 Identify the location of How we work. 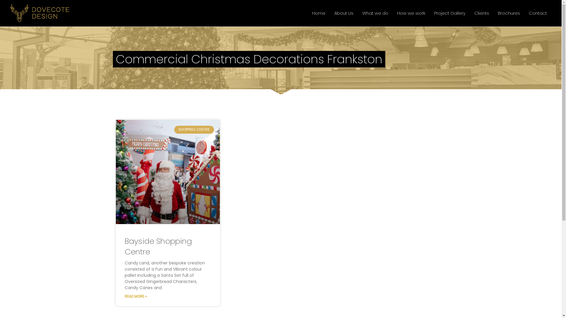
(411, 13).